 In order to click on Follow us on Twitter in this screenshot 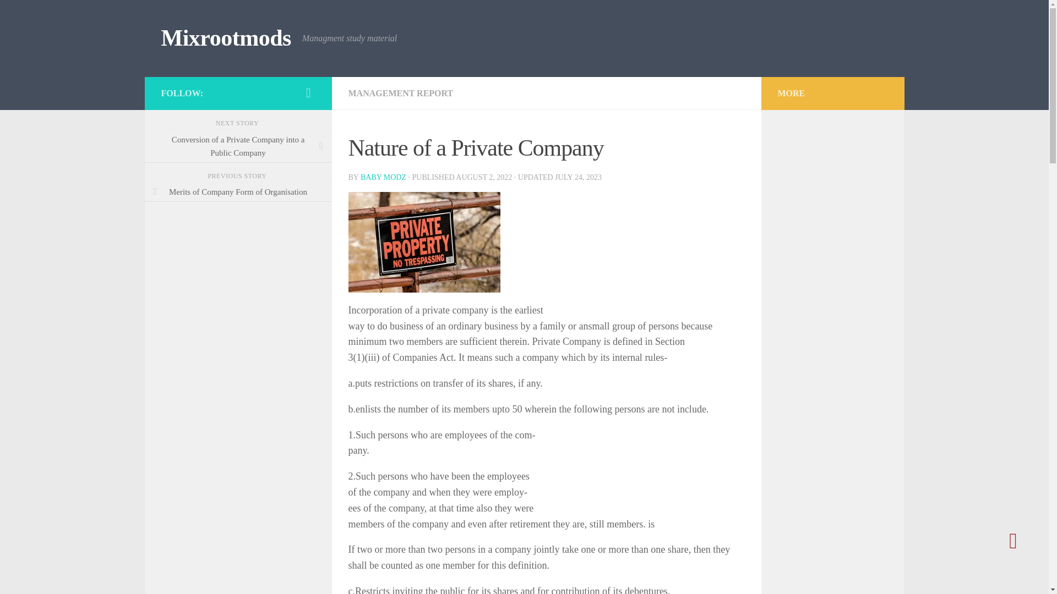, I will do `click(308, 92)`.